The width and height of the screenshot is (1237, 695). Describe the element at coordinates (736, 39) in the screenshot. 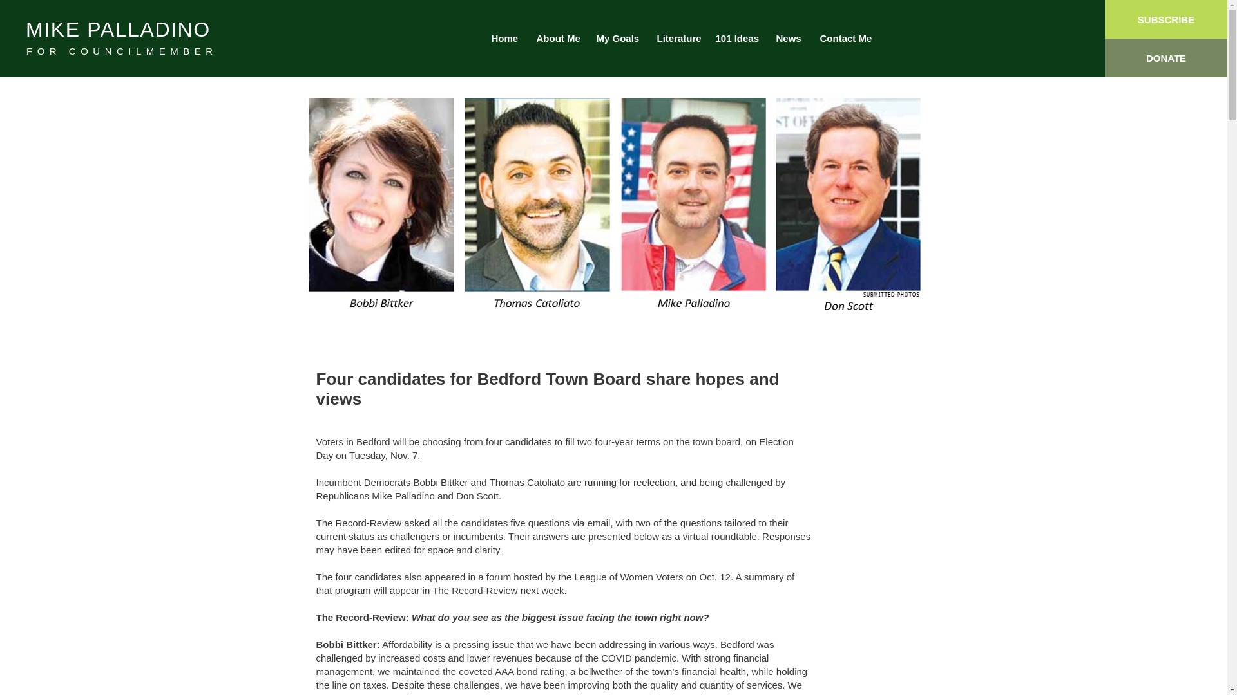

I see `101 Ideas` at that location.